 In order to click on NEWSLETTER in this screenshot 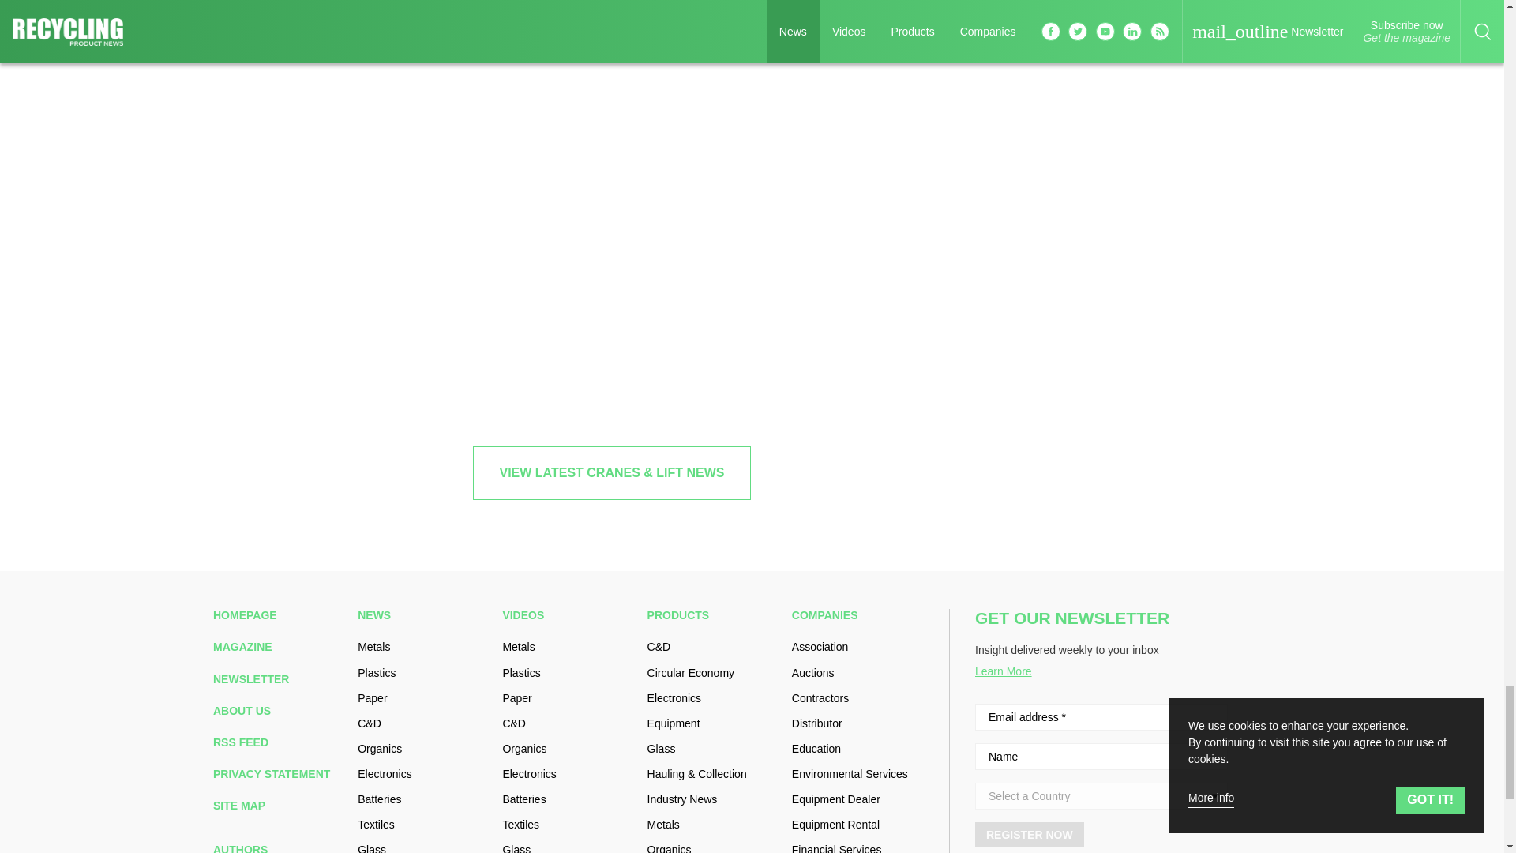, I will do `click(280, 679)`.